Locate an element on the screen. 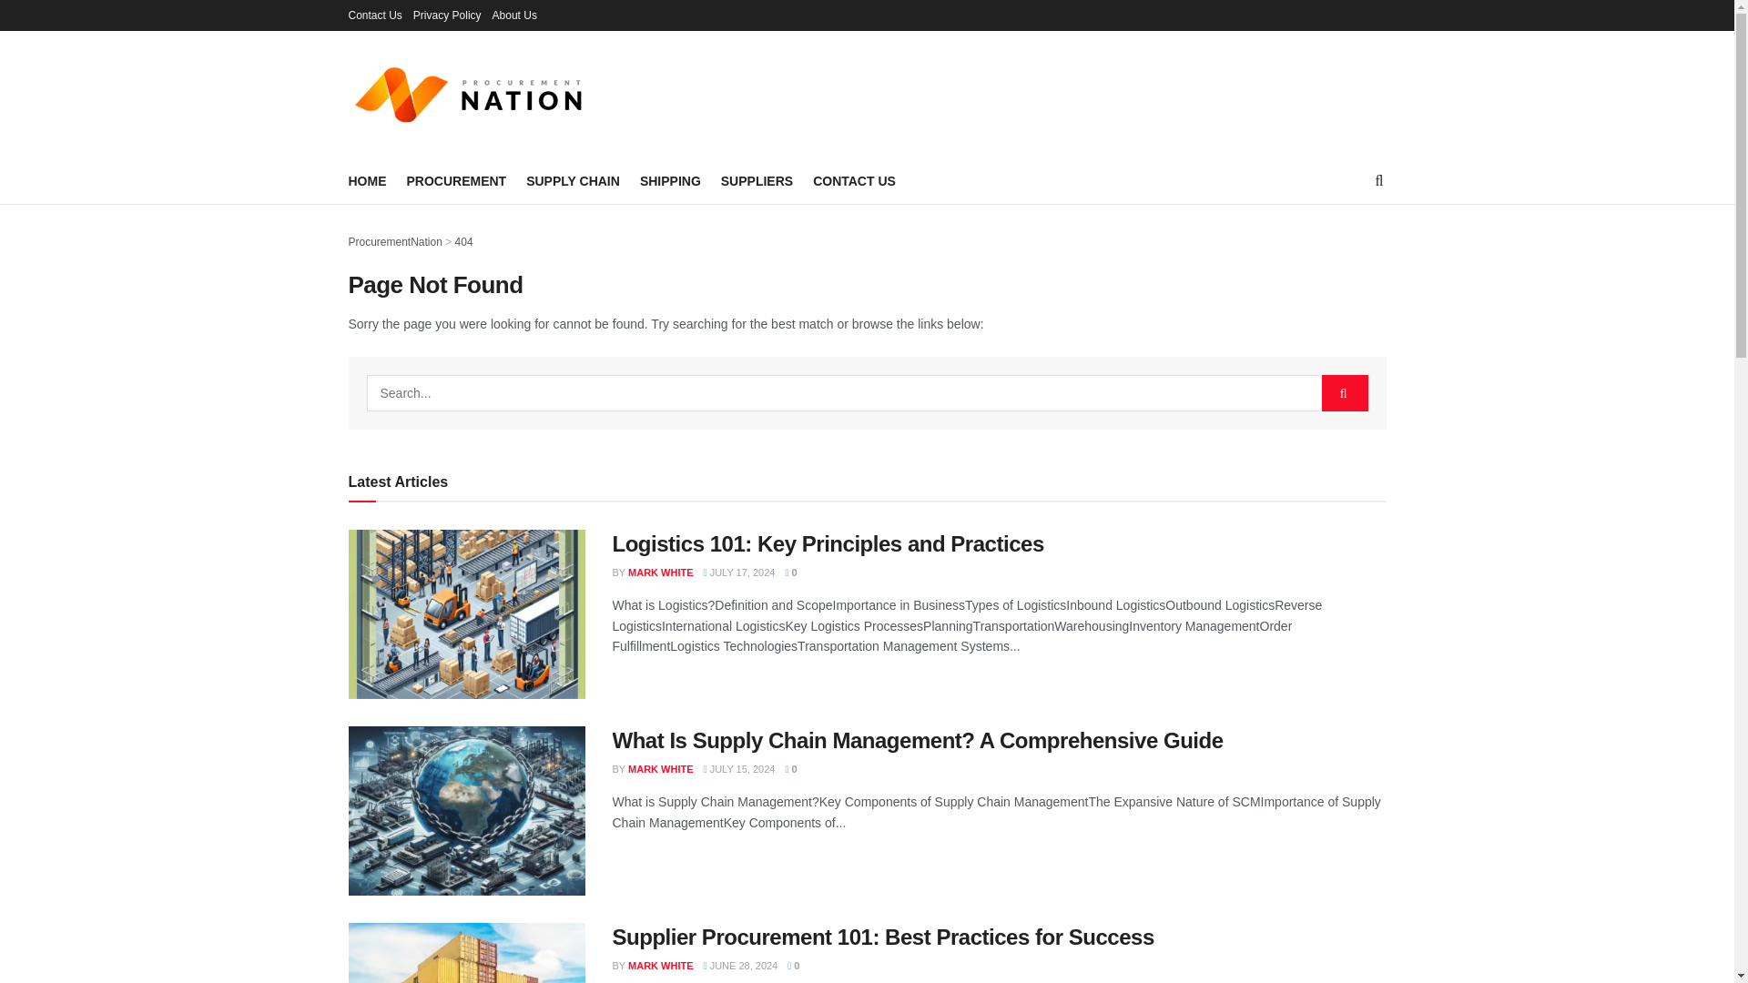  Privacy Policy is located at coordinates (447, 15).